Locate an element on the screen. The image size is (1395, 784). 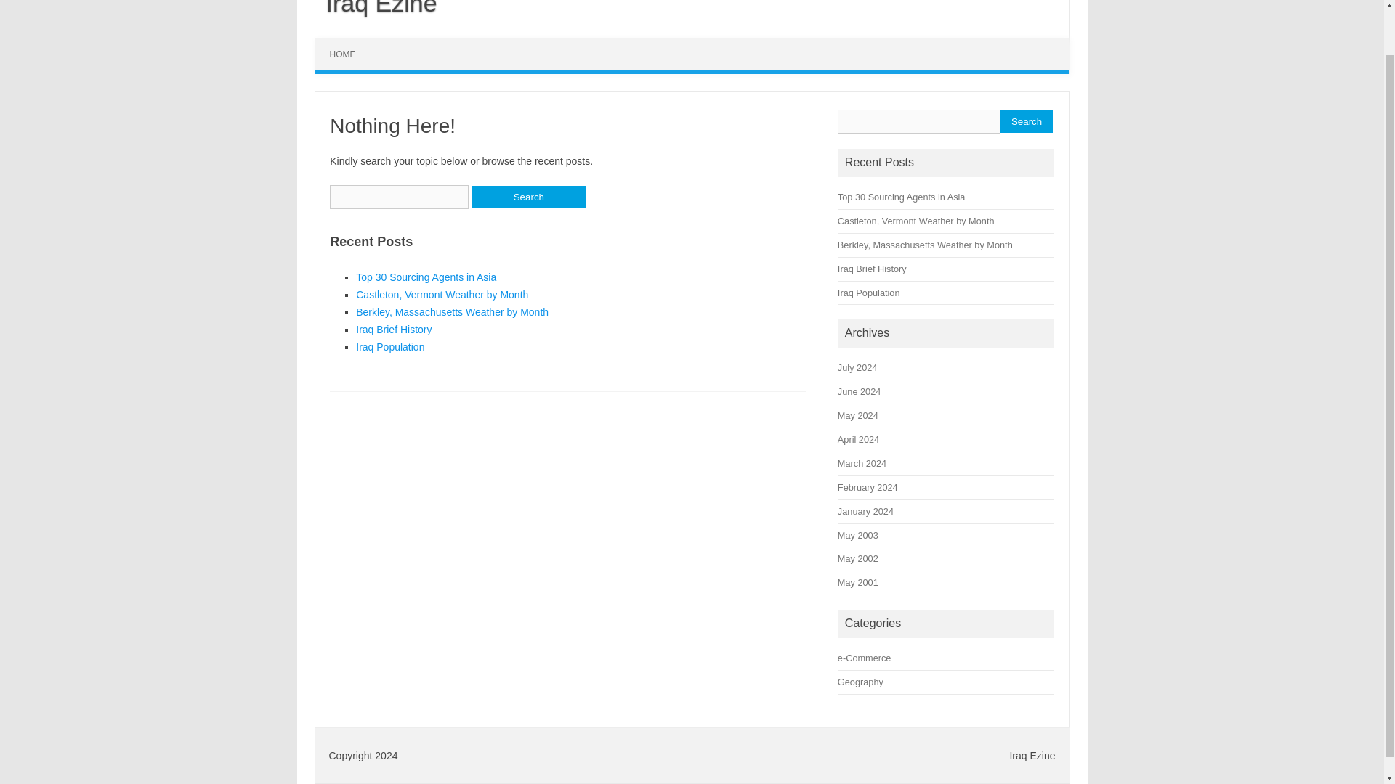
e-Commerce is located at coordinates (865, 658).